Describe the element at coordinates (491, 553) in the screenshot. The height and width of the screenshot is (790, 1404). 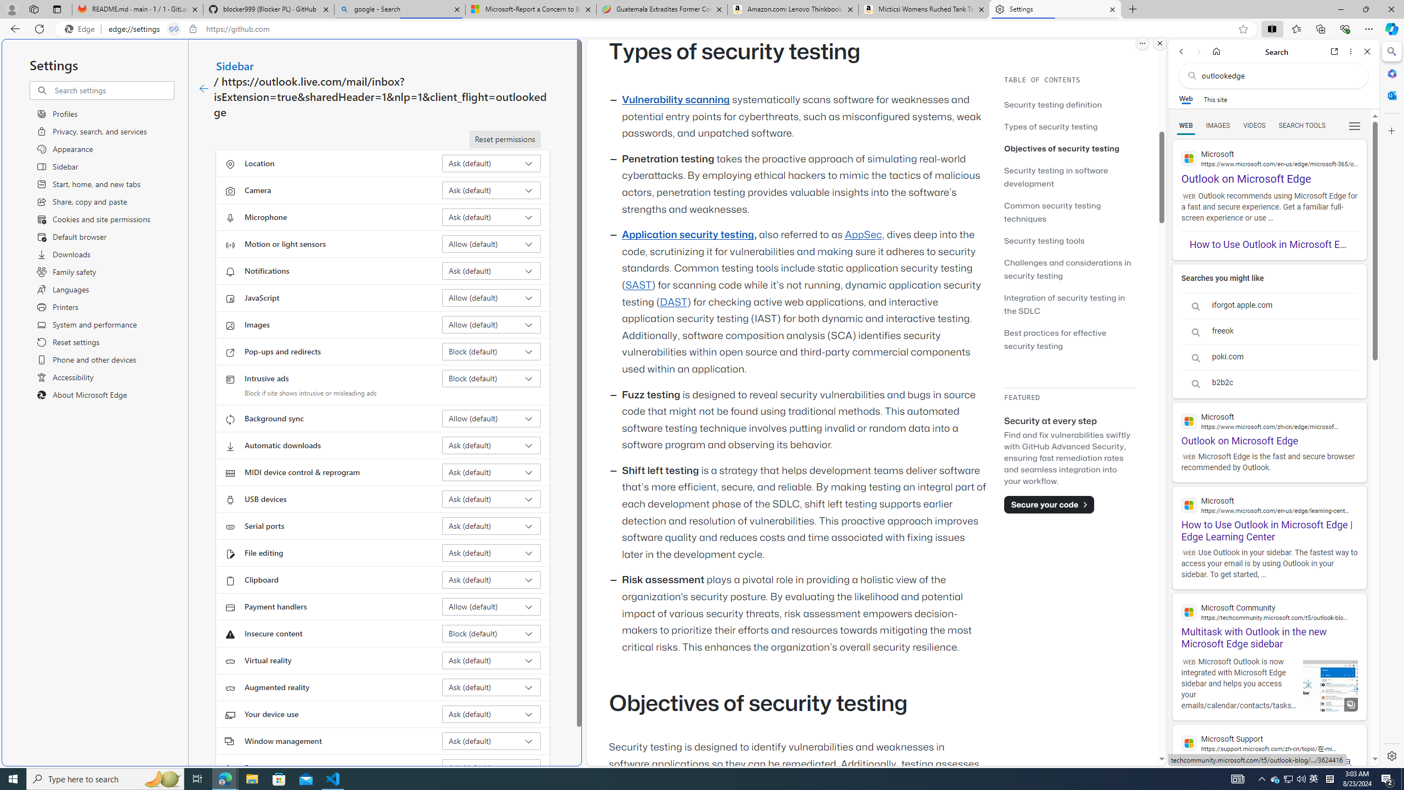
I see `File editing Ask (default)` at that location.